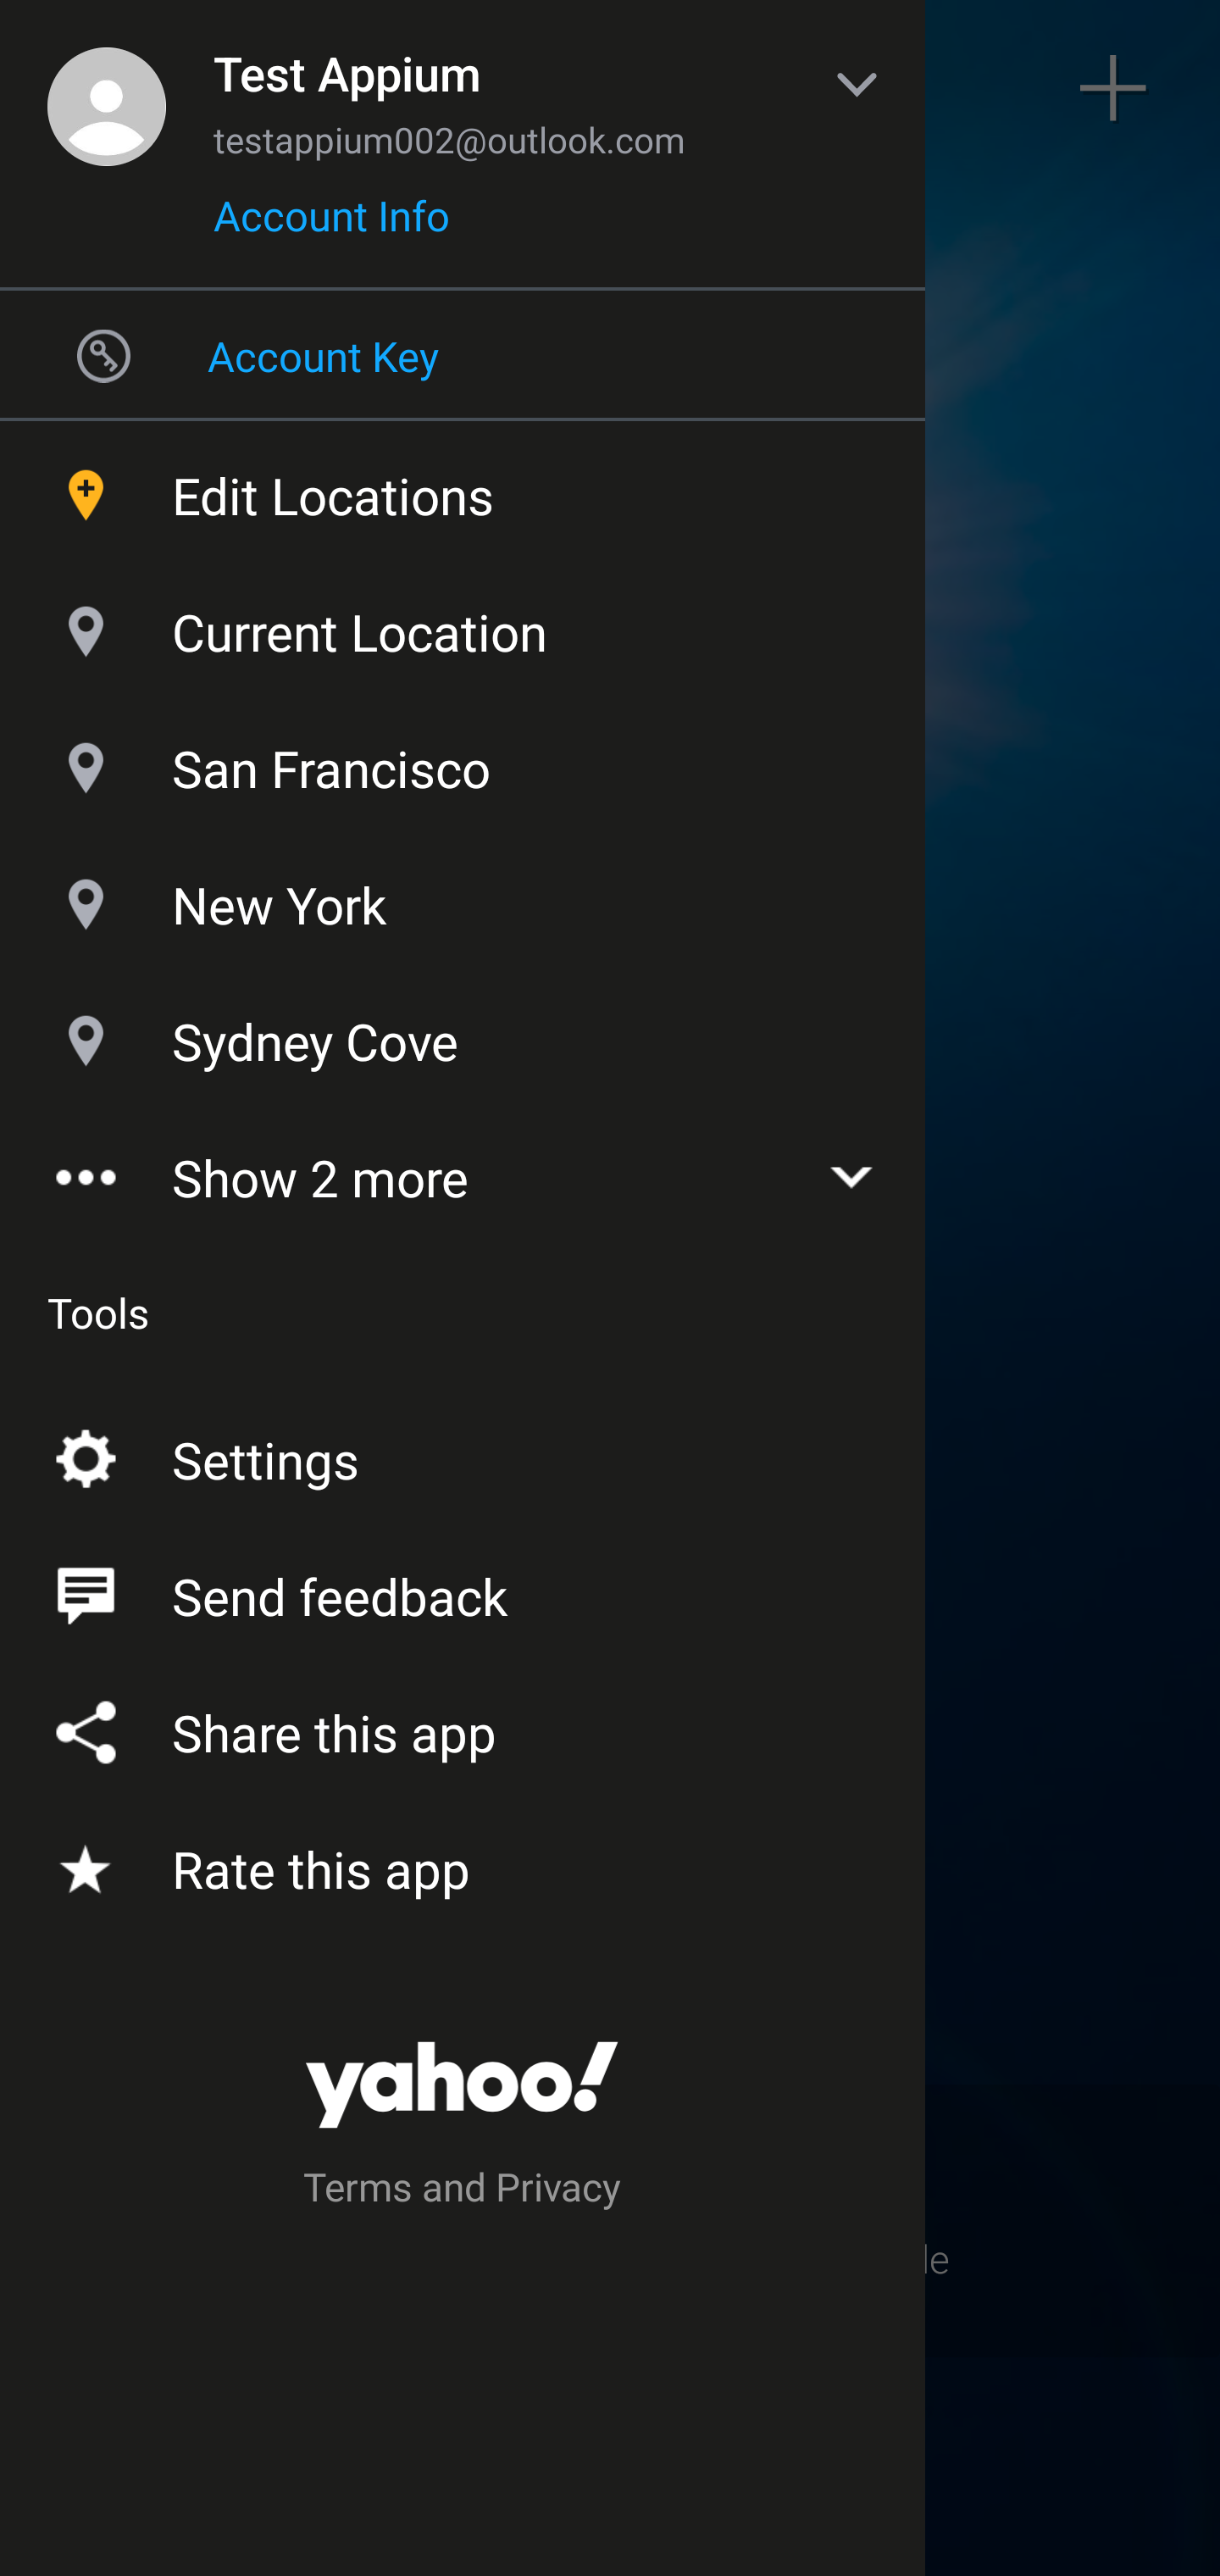  Describe the element at coordinates (463, 2191) in the screenshot. I see `Terms and Privacy Terms and privacy button` at that location.